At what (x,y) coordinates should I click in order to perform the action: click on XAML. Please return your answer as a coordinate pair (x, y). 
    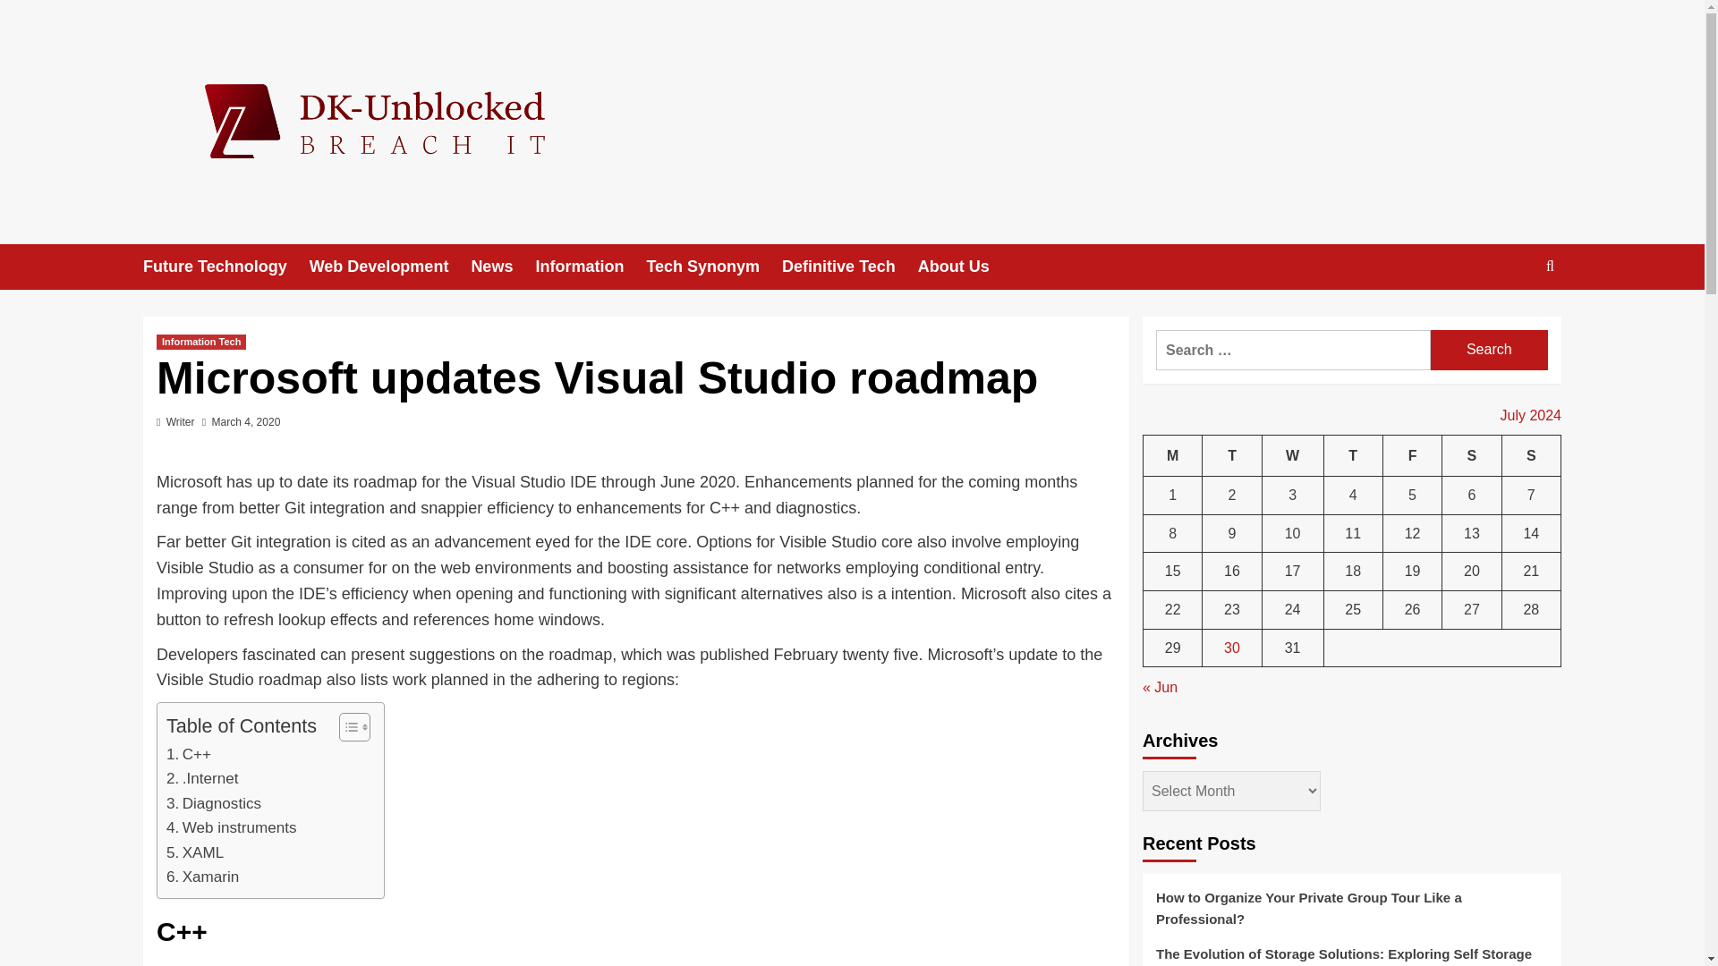
    Looking at the image, I should click on (195, 852).